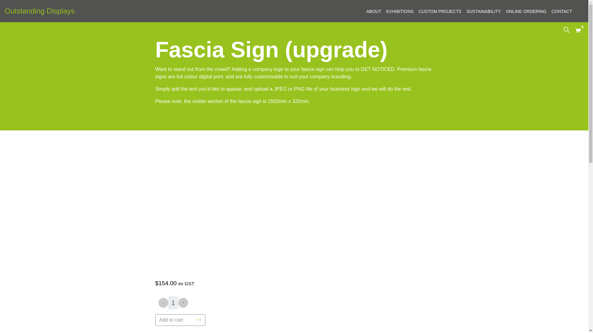 Image resolution: width=593 pixels, height=333 pixels. I want to click on CUSTOM PROJECTS, so click(180, 320).